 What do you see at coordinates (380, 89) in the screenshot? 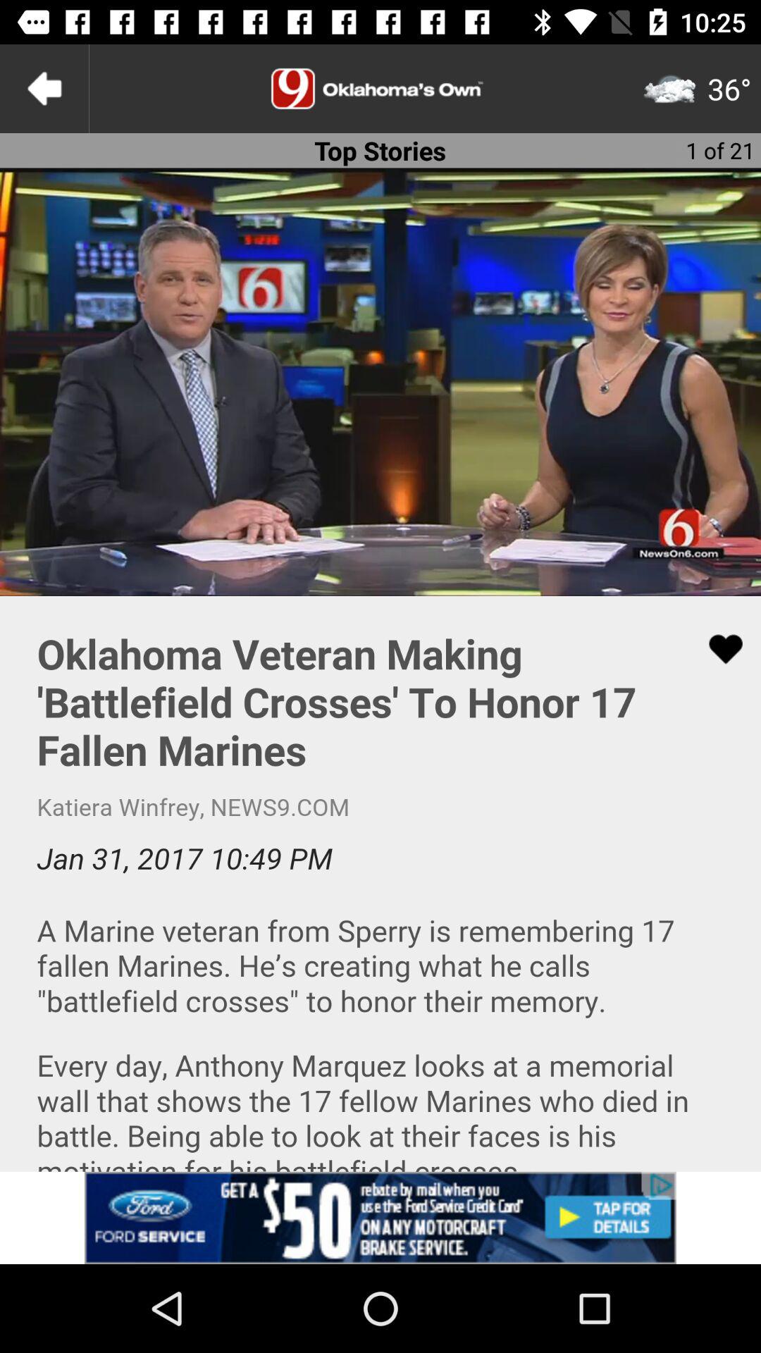
I see `oklahoma 's own` at bounding box center [380, 89].